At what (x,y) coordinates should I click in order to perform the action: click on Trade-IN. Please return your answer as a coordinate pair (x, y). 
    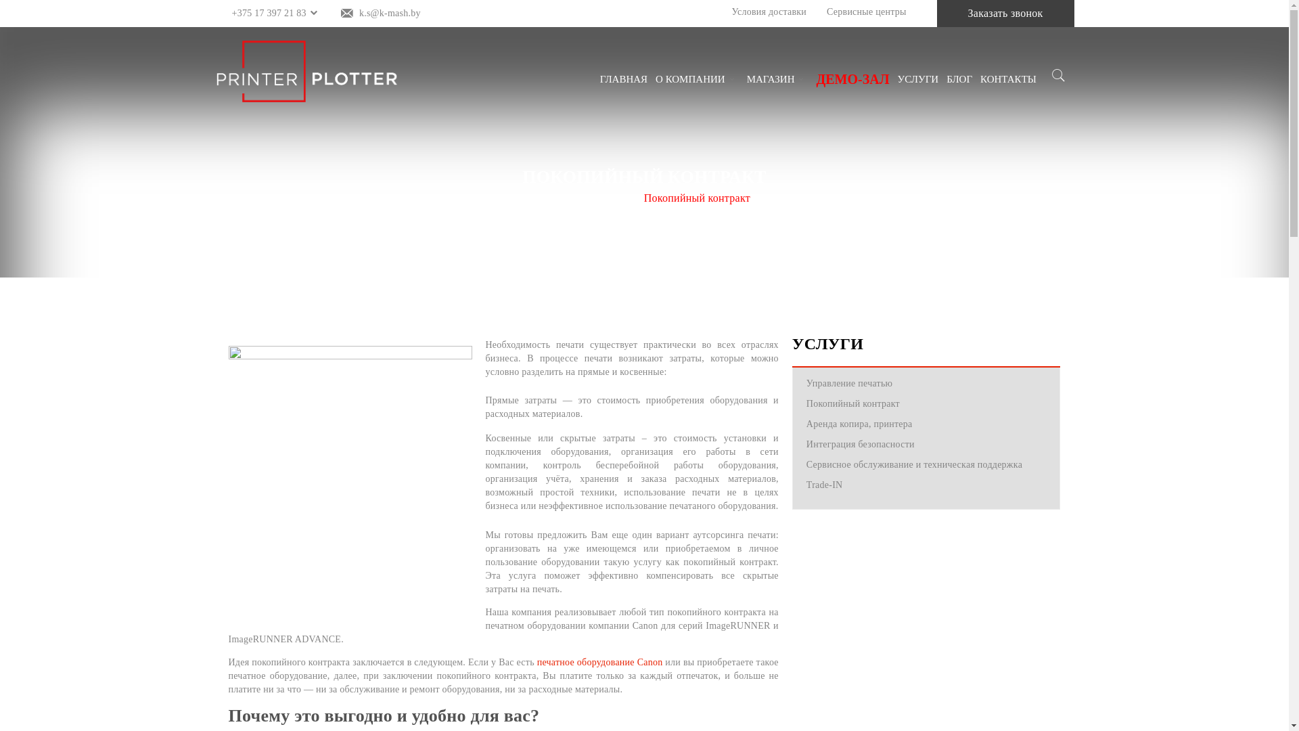
    Looking at the image, I should click on (825, 485).